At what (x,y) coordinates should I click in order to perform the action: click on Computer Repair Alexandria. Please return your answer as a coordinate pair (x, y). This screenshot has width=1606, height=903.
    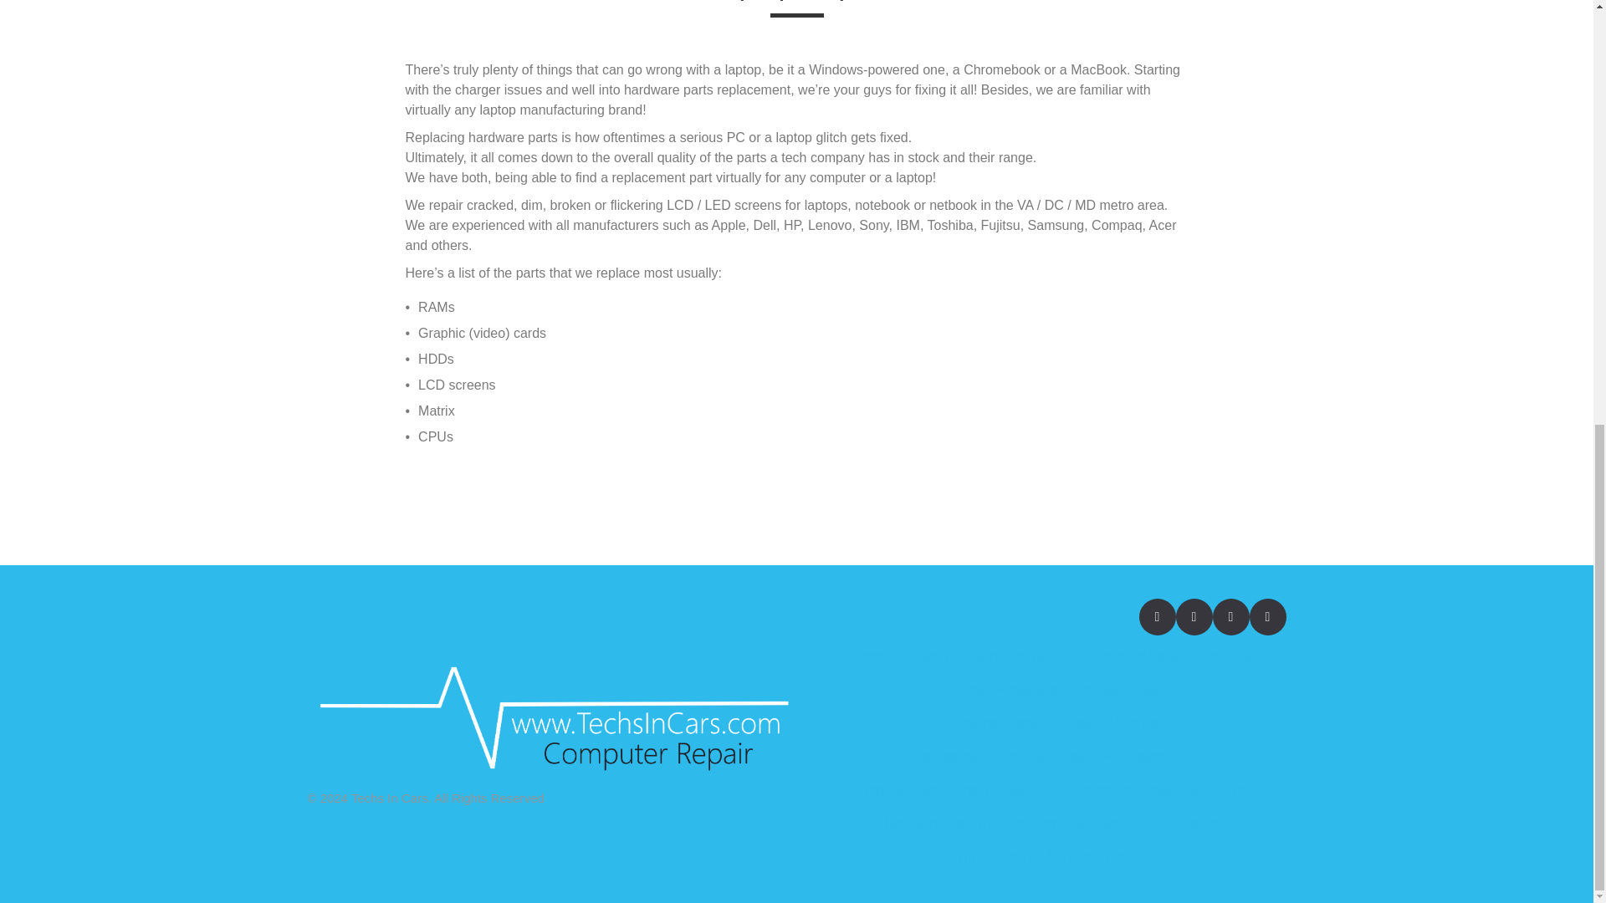
    Looking at the image, I should click on (1169, 656).